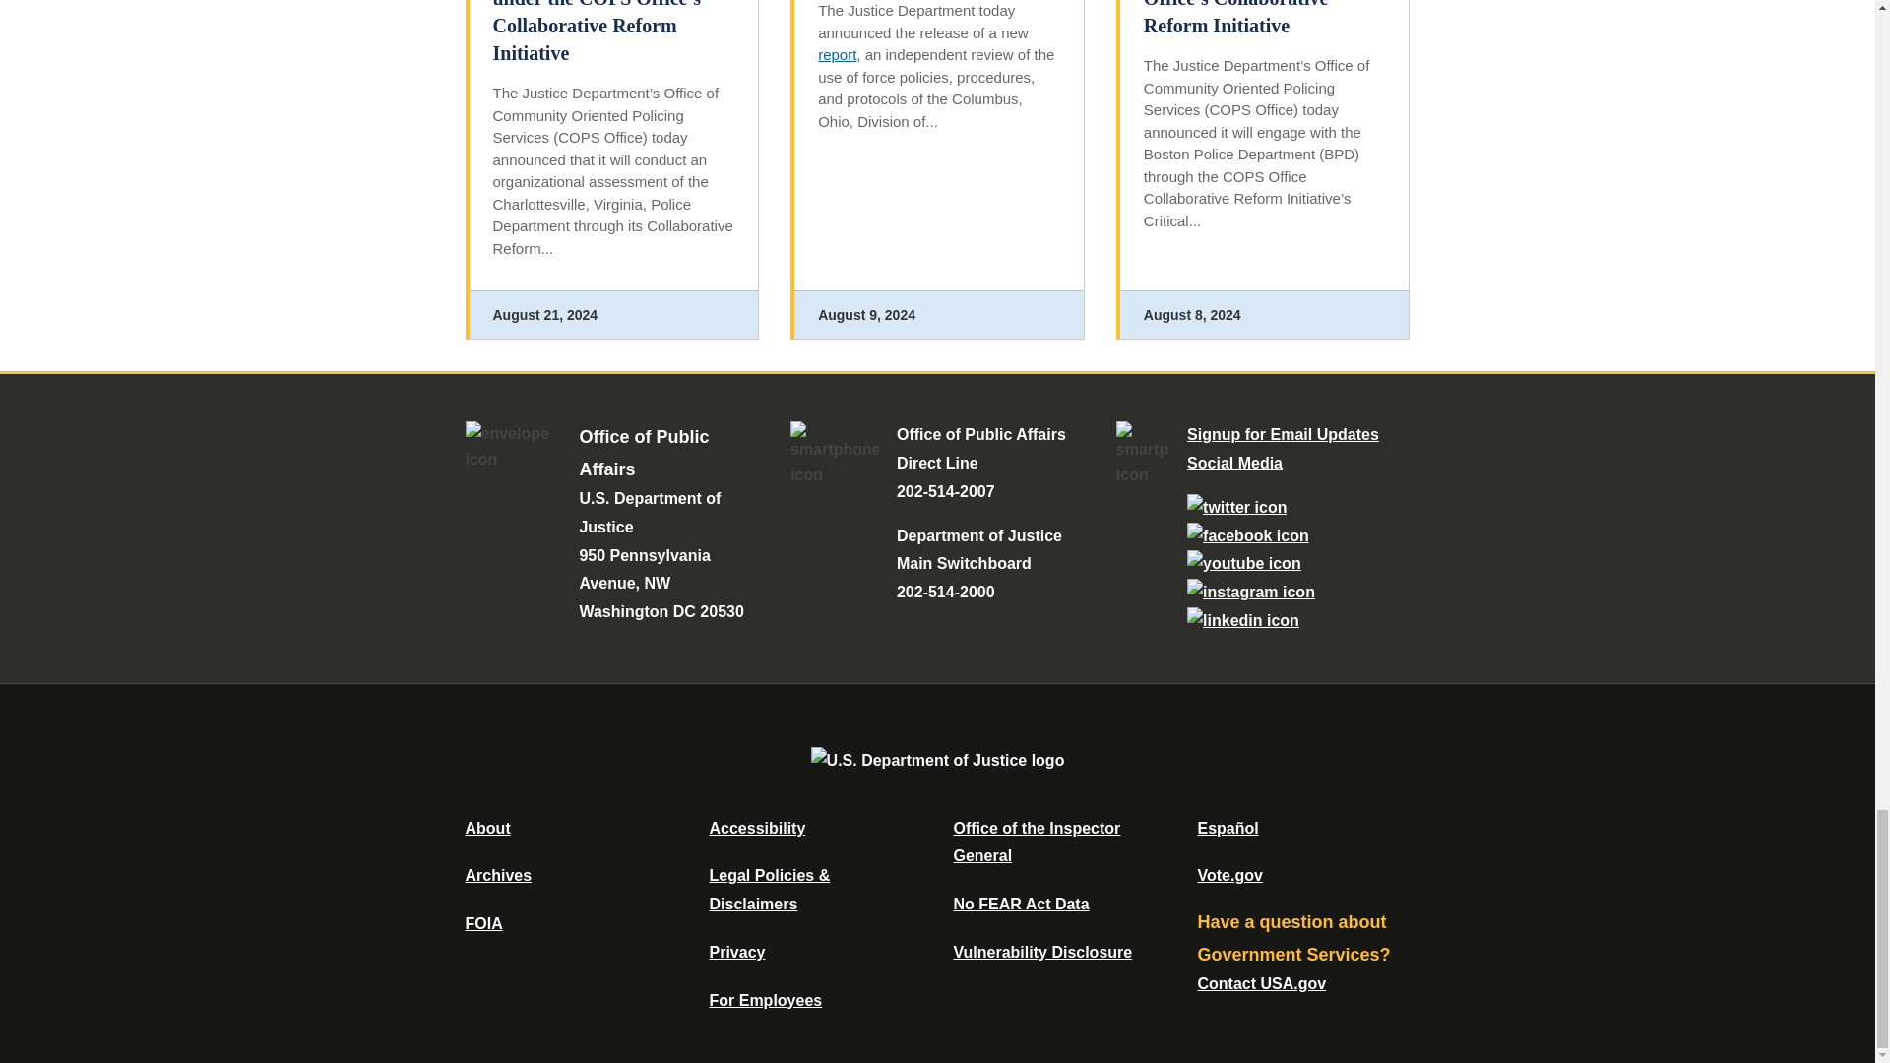 The width and height of the screenshot is (1890, 1063). Describe the element at coordinates (1020, 904) in the screenshot. I see `Data Posted Pursuant To The No Fear Act` at that location.